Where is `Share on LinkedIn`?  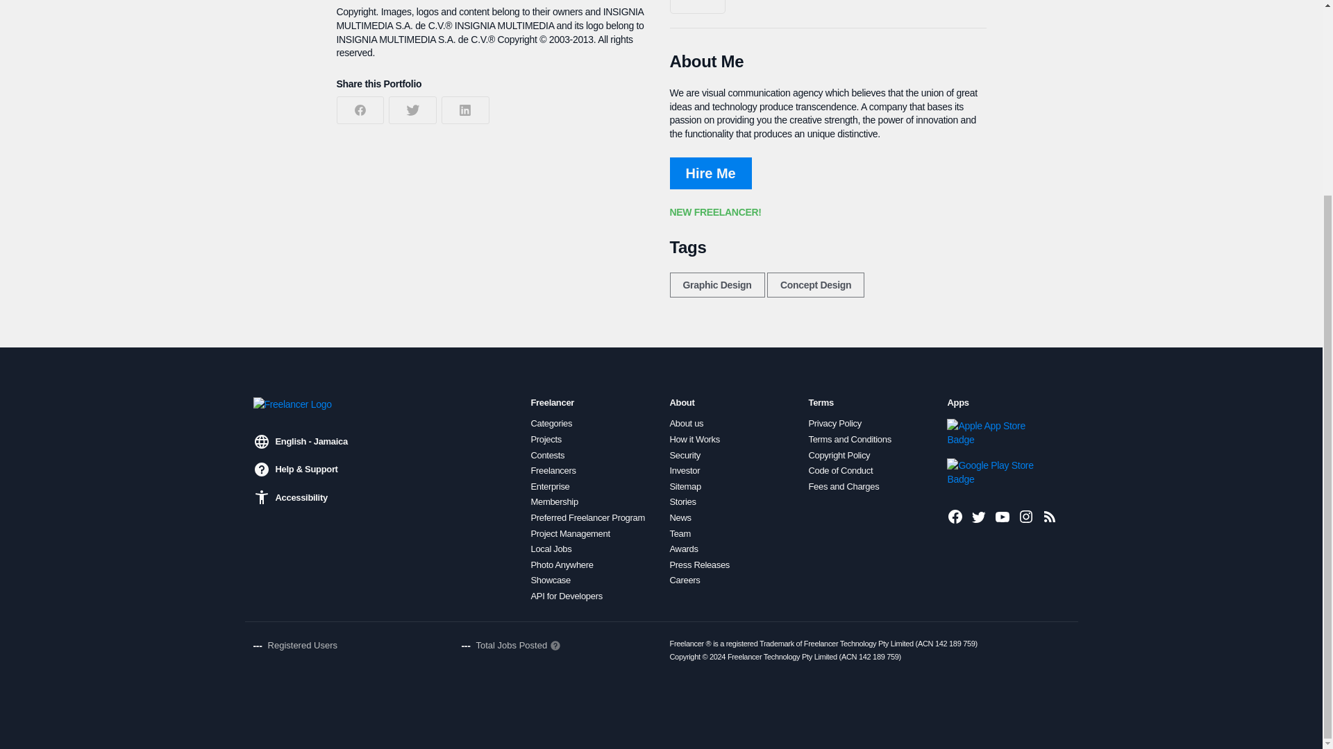 Share on LinkedIn is located at coordinates (465, 110).